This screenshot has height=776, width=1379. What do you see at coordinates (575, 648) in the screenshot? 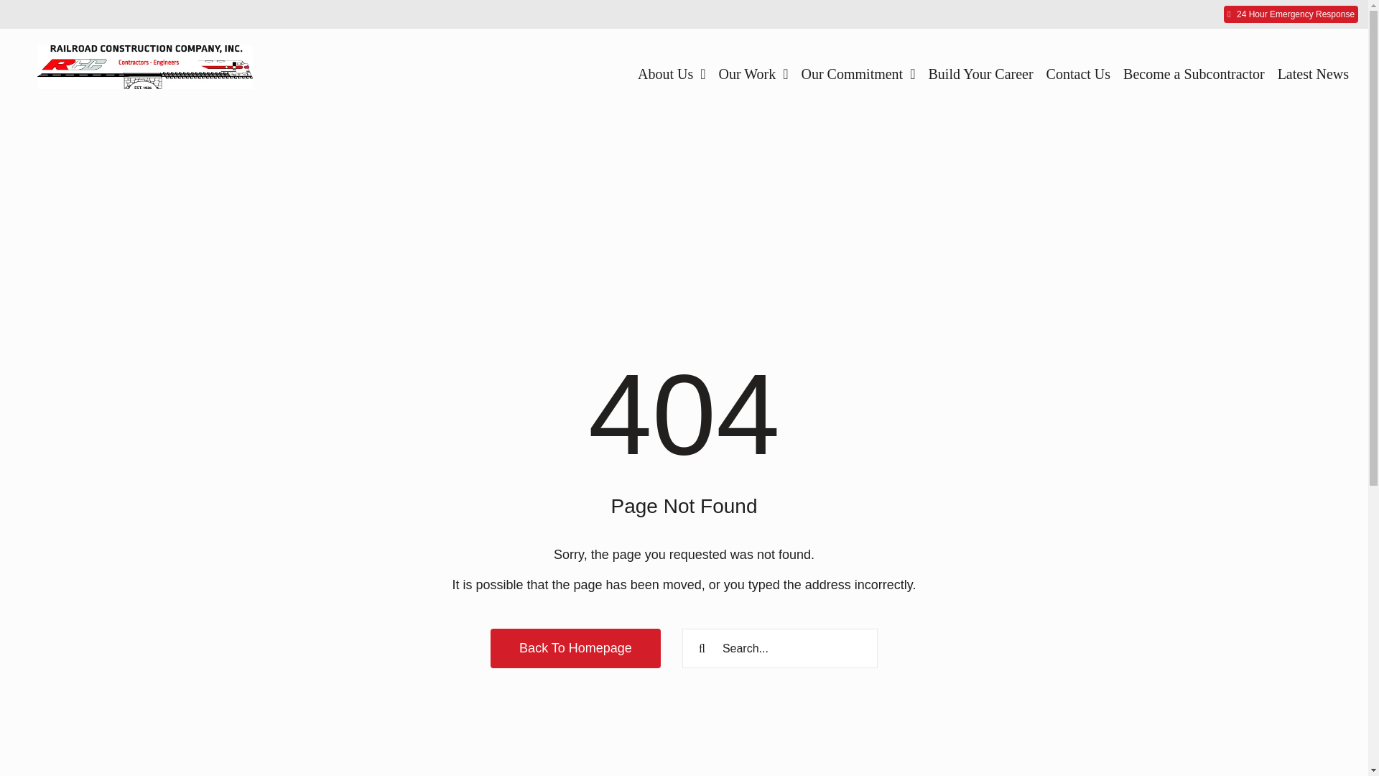
I see `Back To Homepage` at bounding box center [575, 648].